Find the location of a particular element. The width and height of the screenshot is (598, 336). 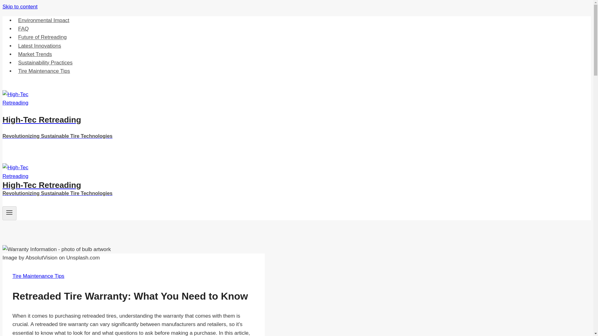

Toggle Menu is located at coordinates (9, 213).